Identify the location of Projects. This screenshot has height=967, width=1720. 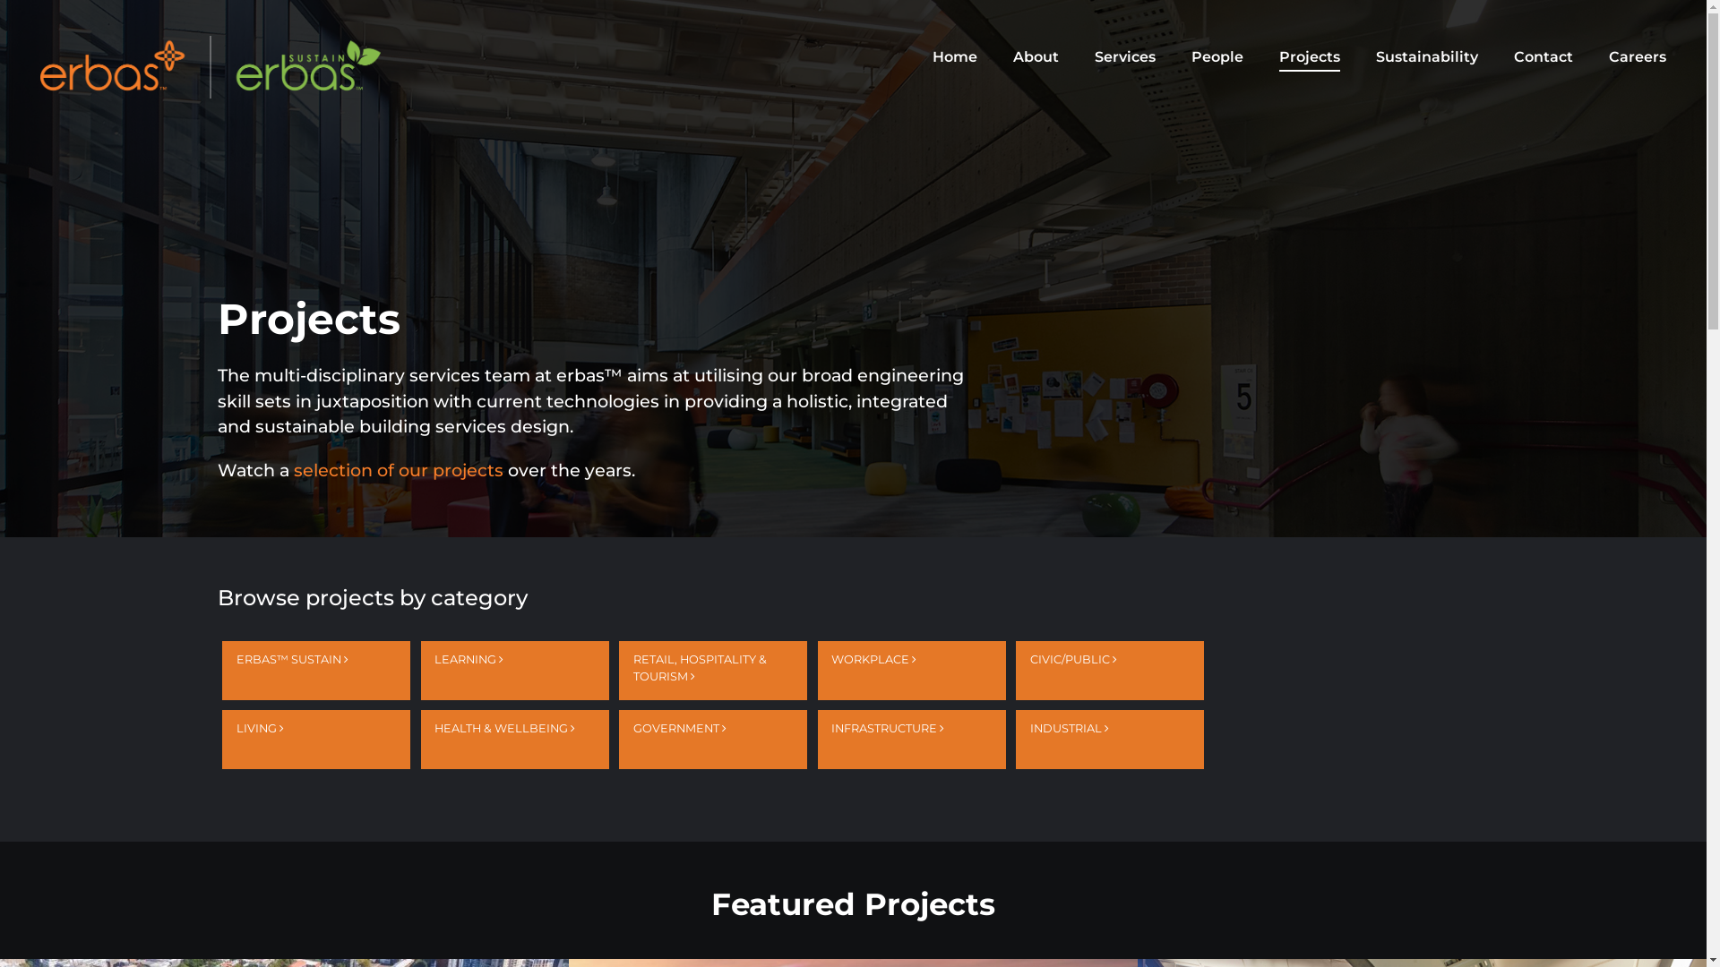
(1310, 57).